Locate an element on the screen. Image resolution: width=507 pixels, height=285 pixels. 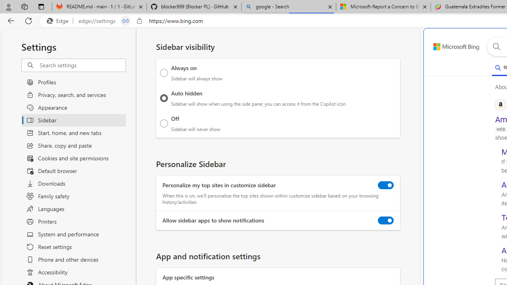
Off Sidebar will never show is located at coordinates (164, 123).